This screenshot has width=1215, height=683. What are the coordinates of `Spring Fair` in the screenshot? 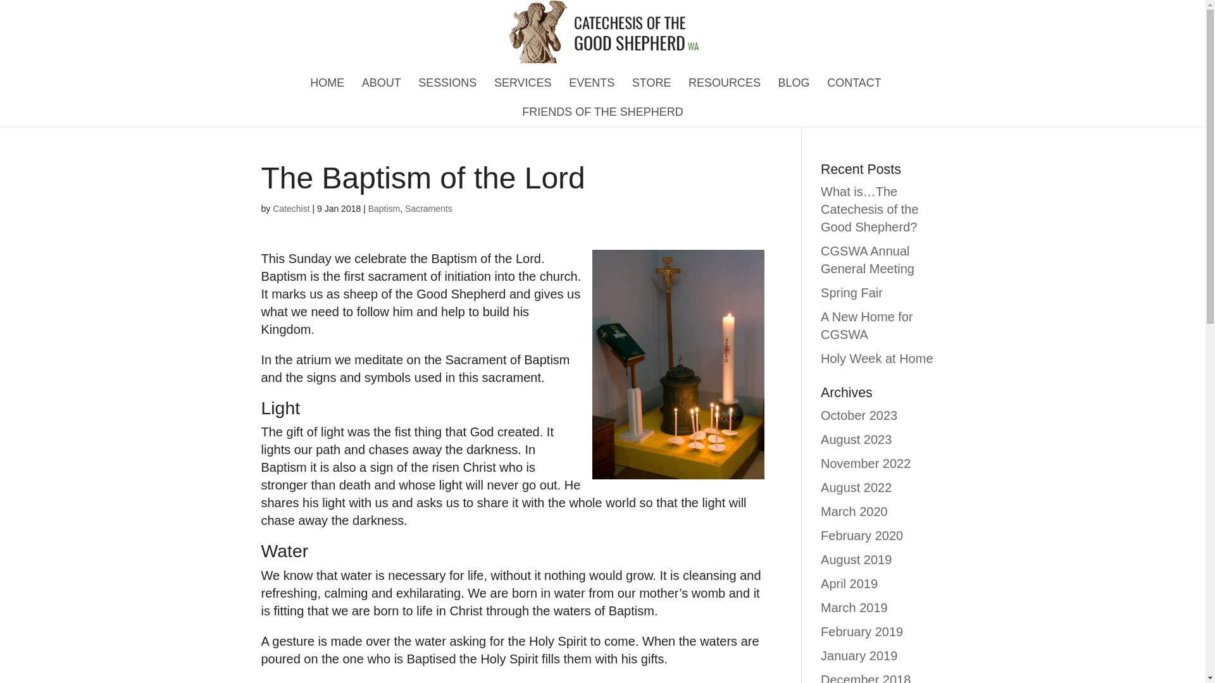 It's located at (852, 293).